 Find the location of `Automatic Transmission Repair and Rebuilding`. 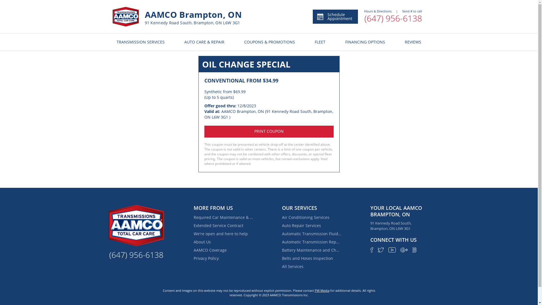

Automatic Transmission Repair and Rebuilding is located at coordinates (312, 242).